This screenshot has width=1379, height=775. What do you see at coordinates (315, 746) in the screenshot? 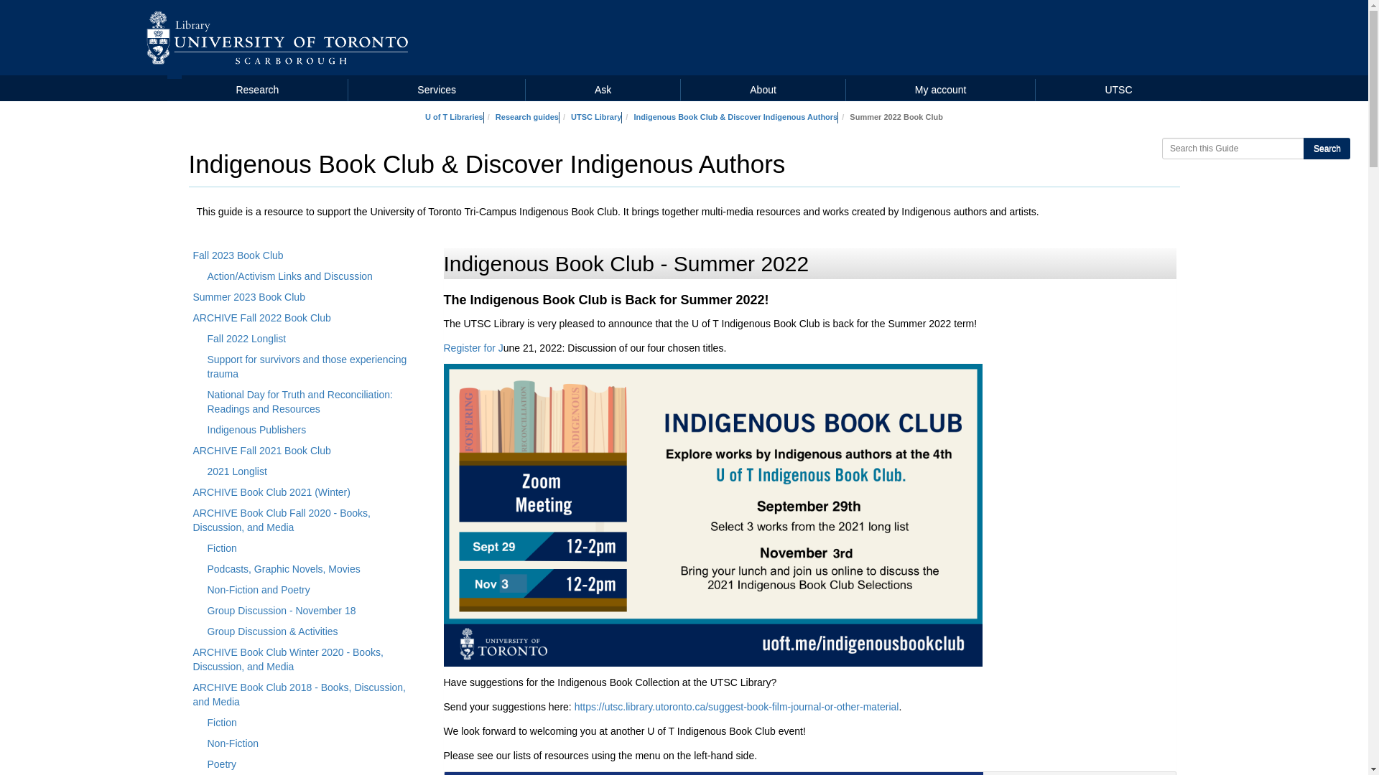
I see `Non-Fiction` at bounding box center [315, 746].